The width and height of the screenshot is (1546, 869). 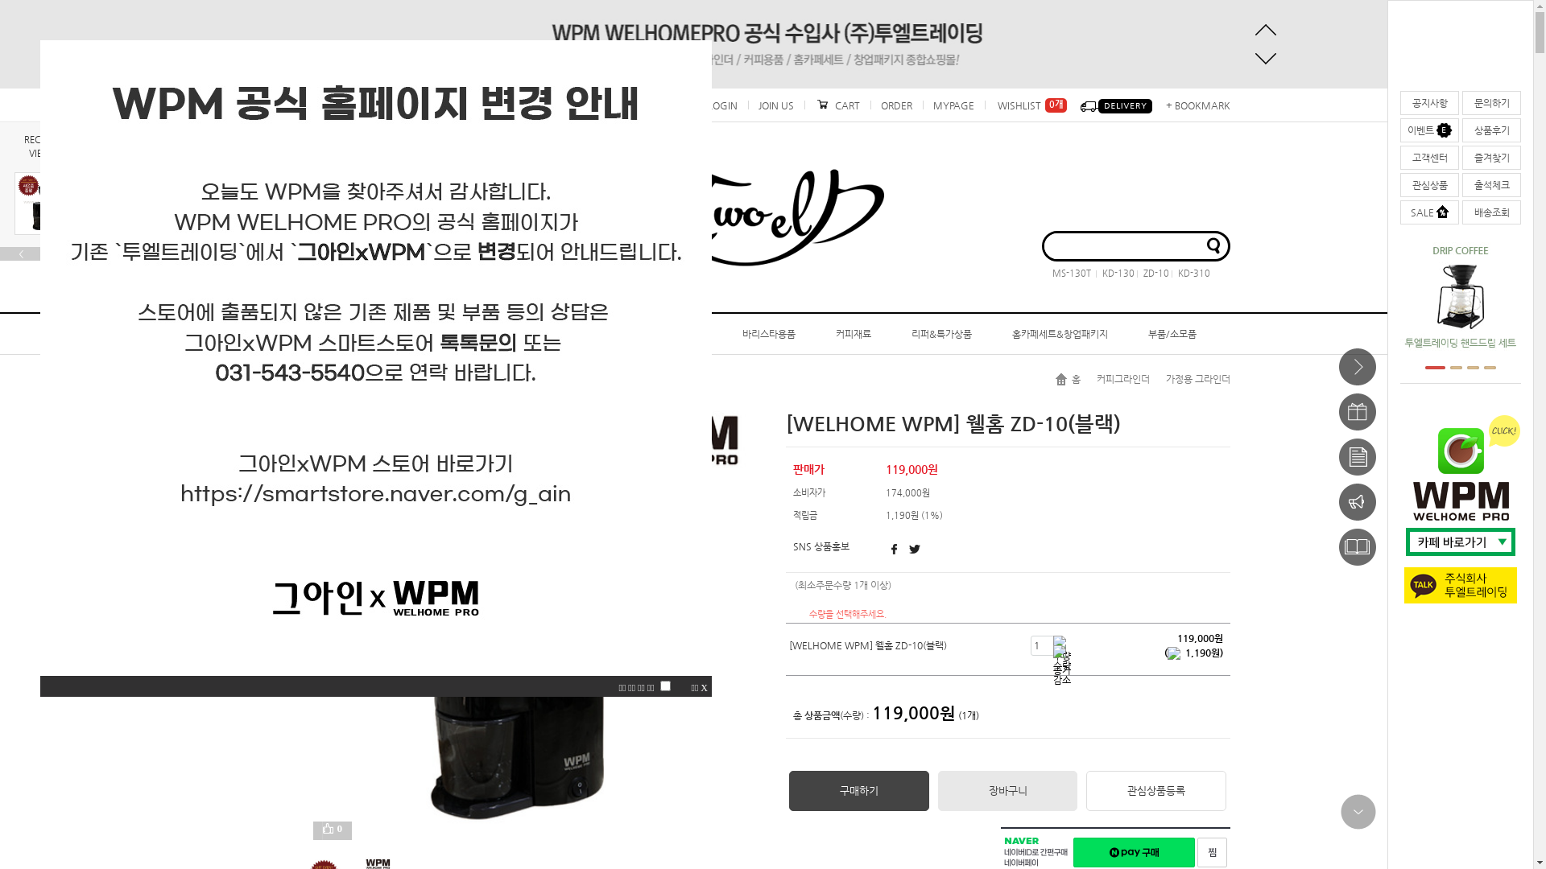 What do you see at coordinates (1190, 274) in the screenshot?
I see `KD-310` at bounding box center [1190, 274].